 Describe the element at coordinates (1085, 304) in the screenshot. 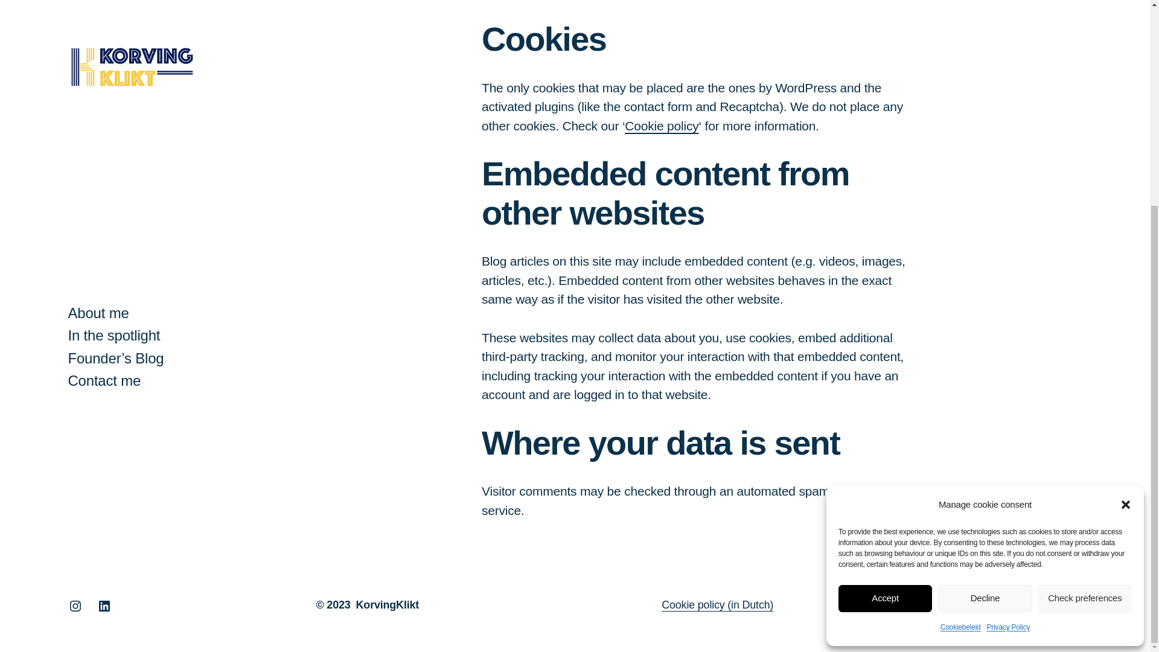

I see `Check preferences` at that location.